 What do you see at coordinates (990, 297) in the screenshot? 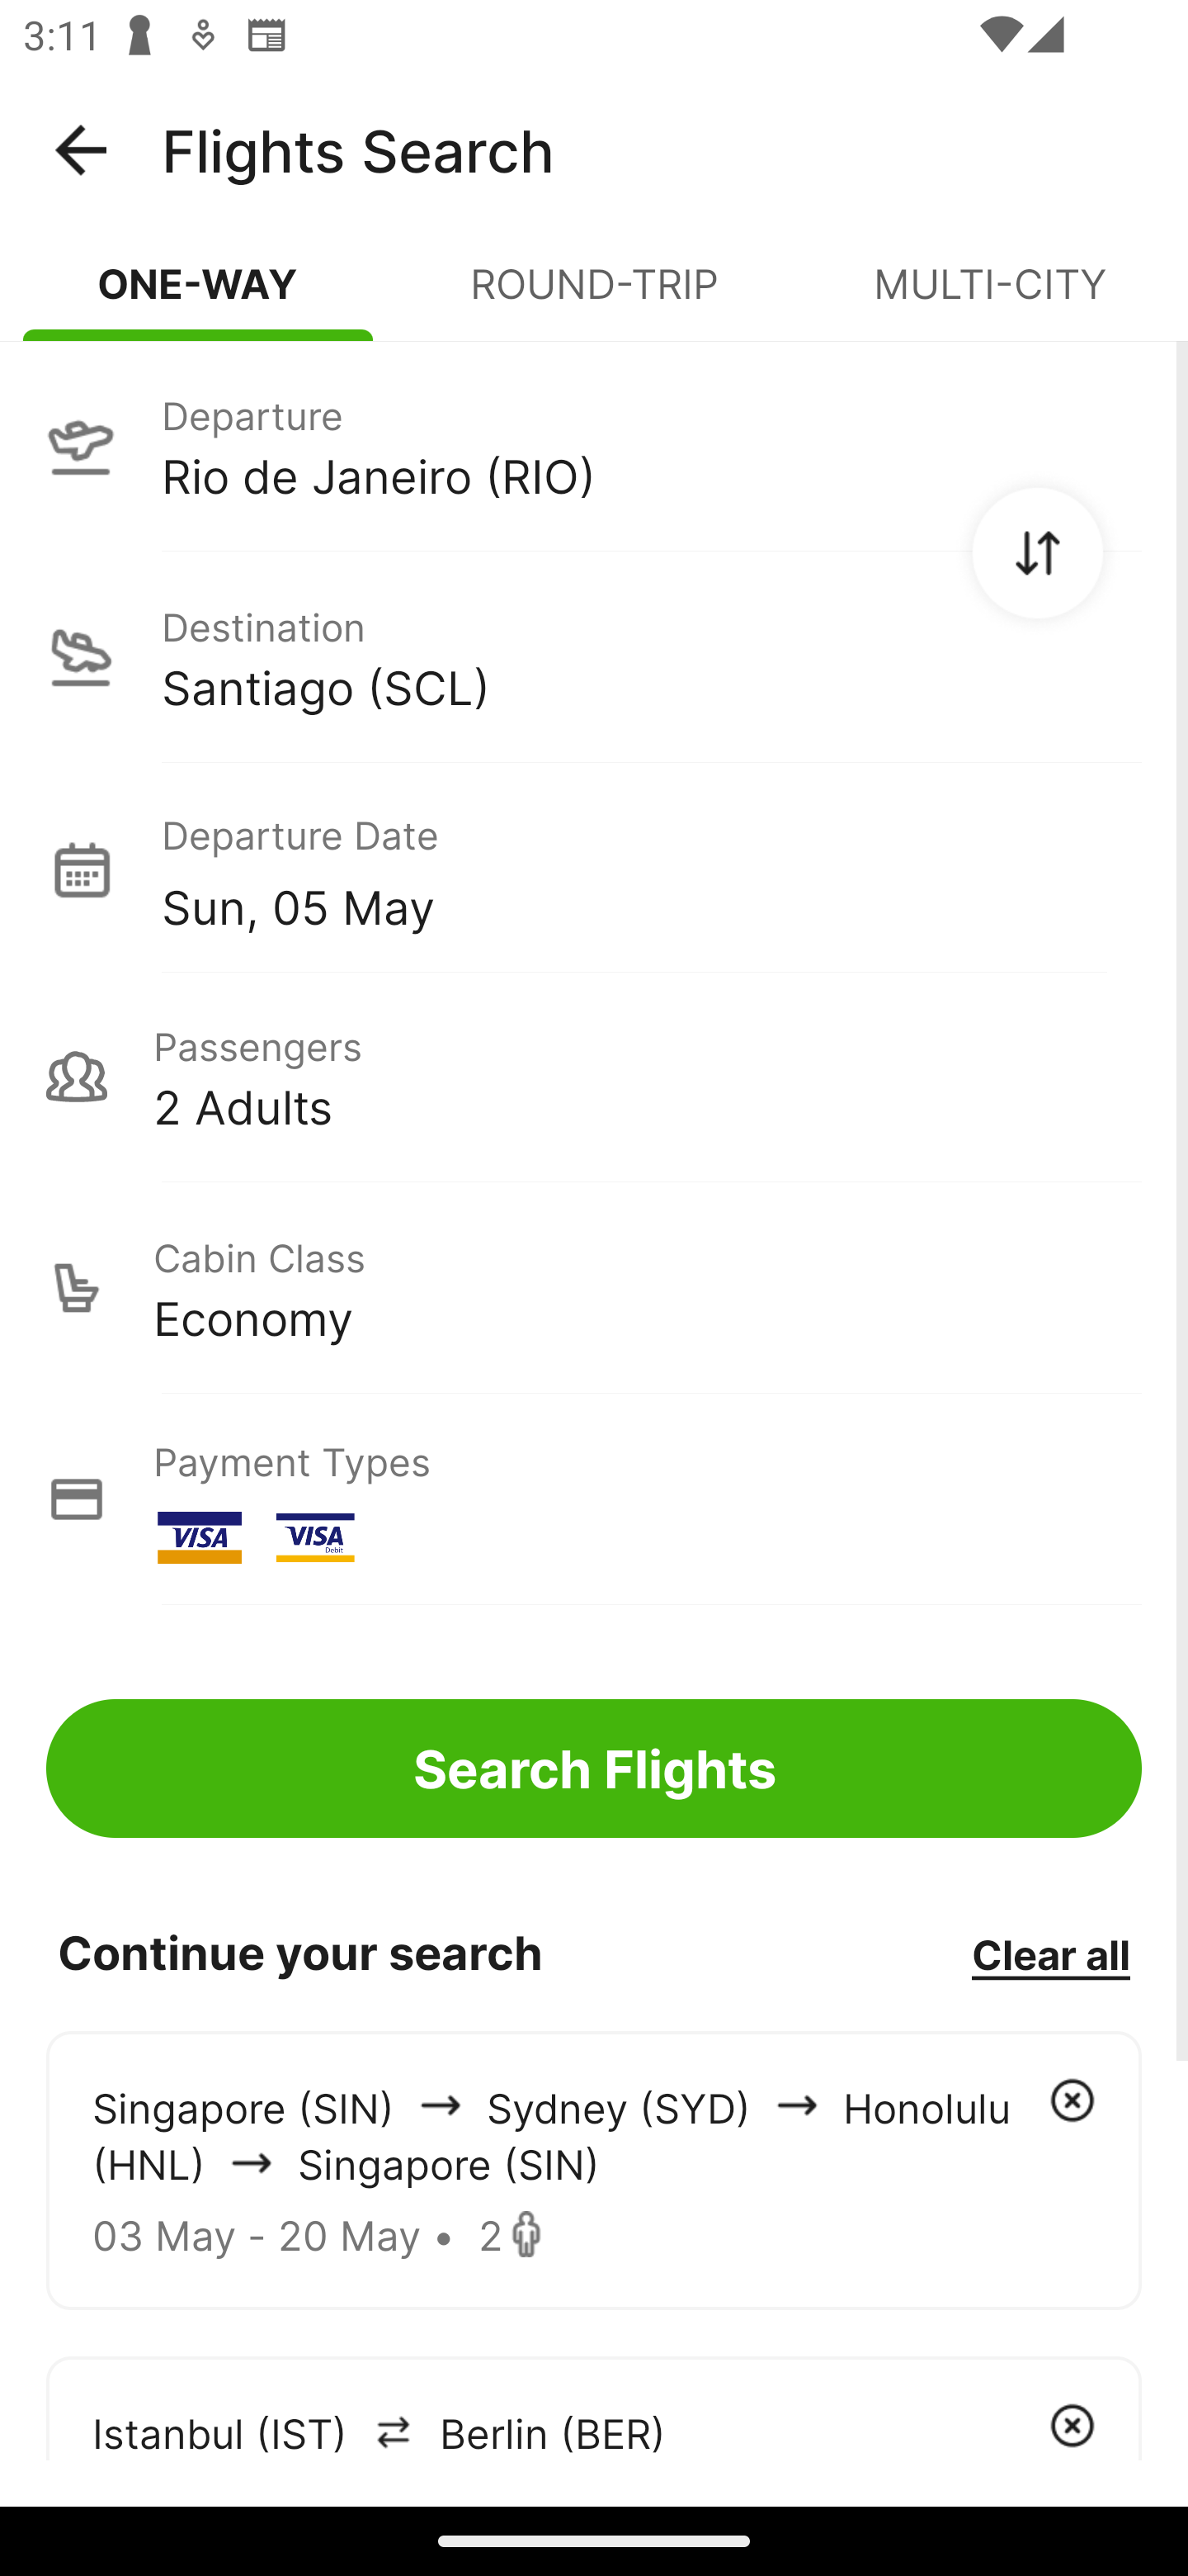
I see `MULTI-CITY` at bounding box center [990, 297].